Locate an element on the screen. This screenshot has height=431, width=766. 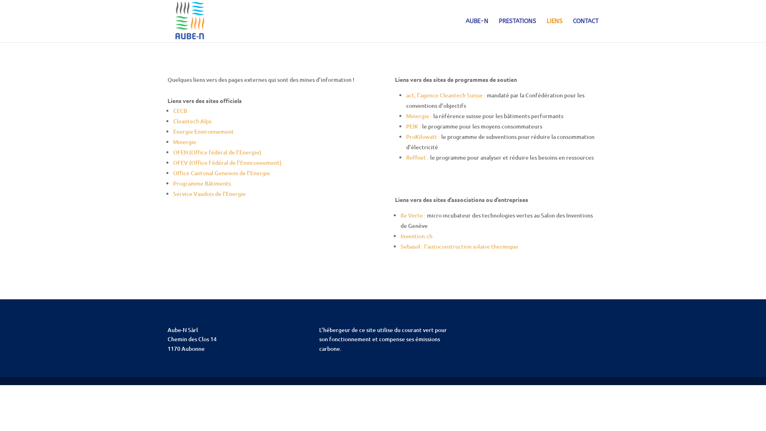
Minergie : is located at coordinates (420, 116).